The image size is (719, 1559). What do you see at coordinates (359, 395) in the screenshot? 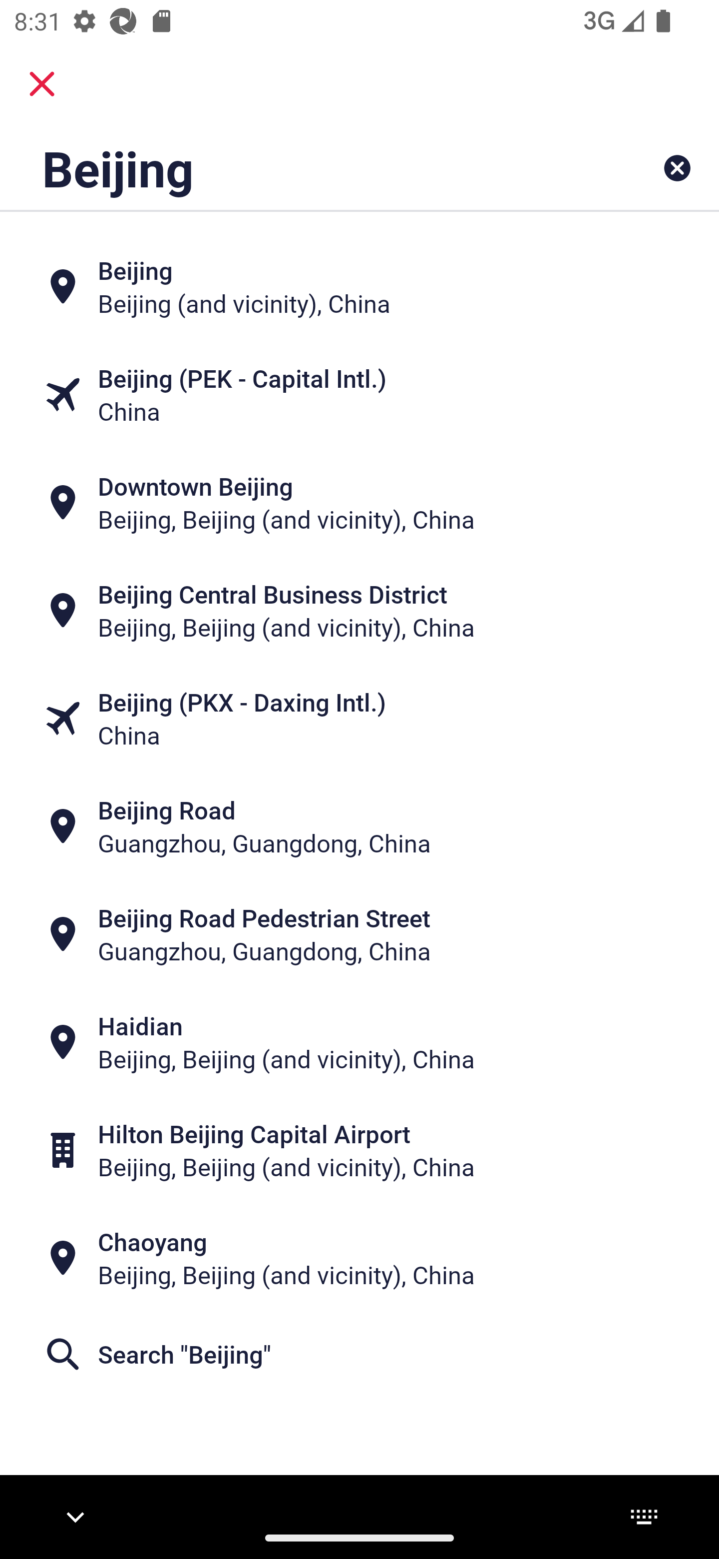
I see `Beijing (PEK - Capital Intl.) China` at bounding box center [359, 395].